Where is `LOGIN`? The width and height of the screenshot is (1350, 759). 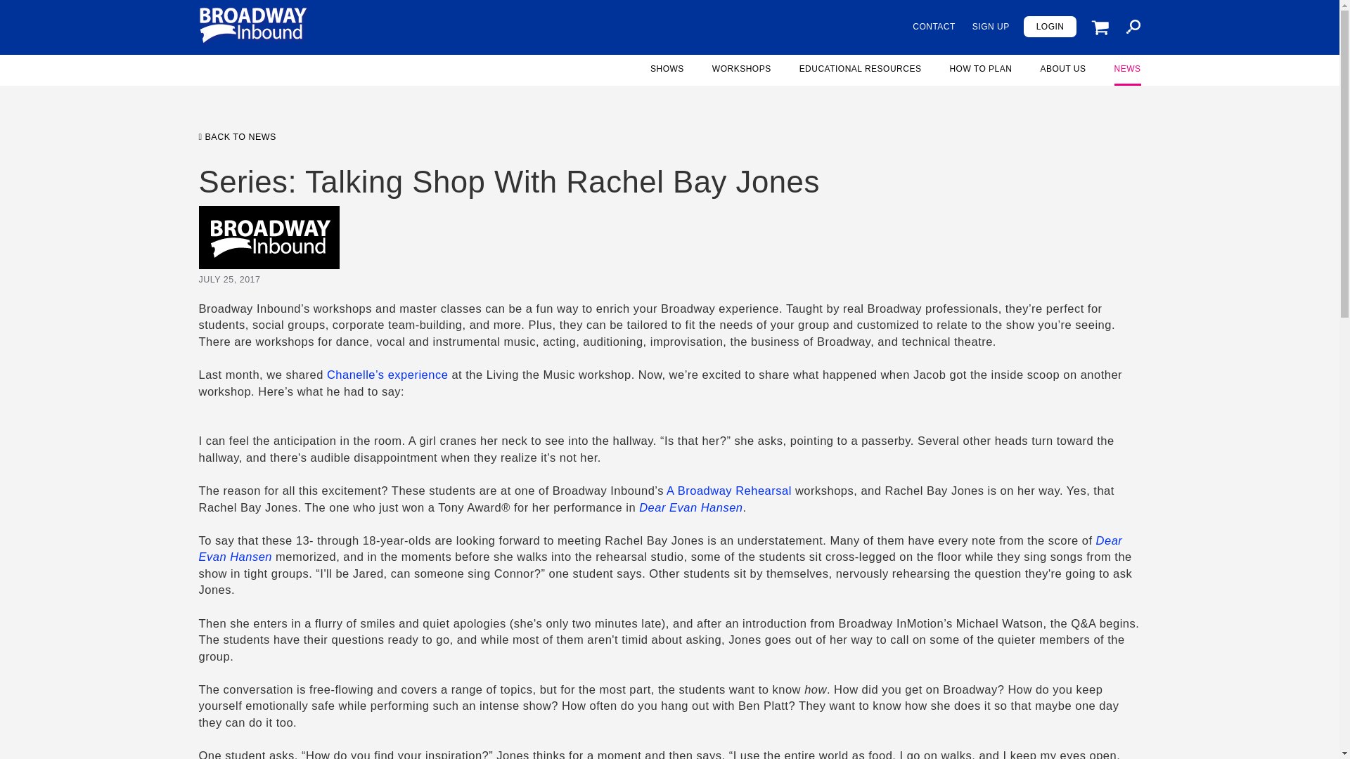 LOGIN is located at coordinates (1050, 25).